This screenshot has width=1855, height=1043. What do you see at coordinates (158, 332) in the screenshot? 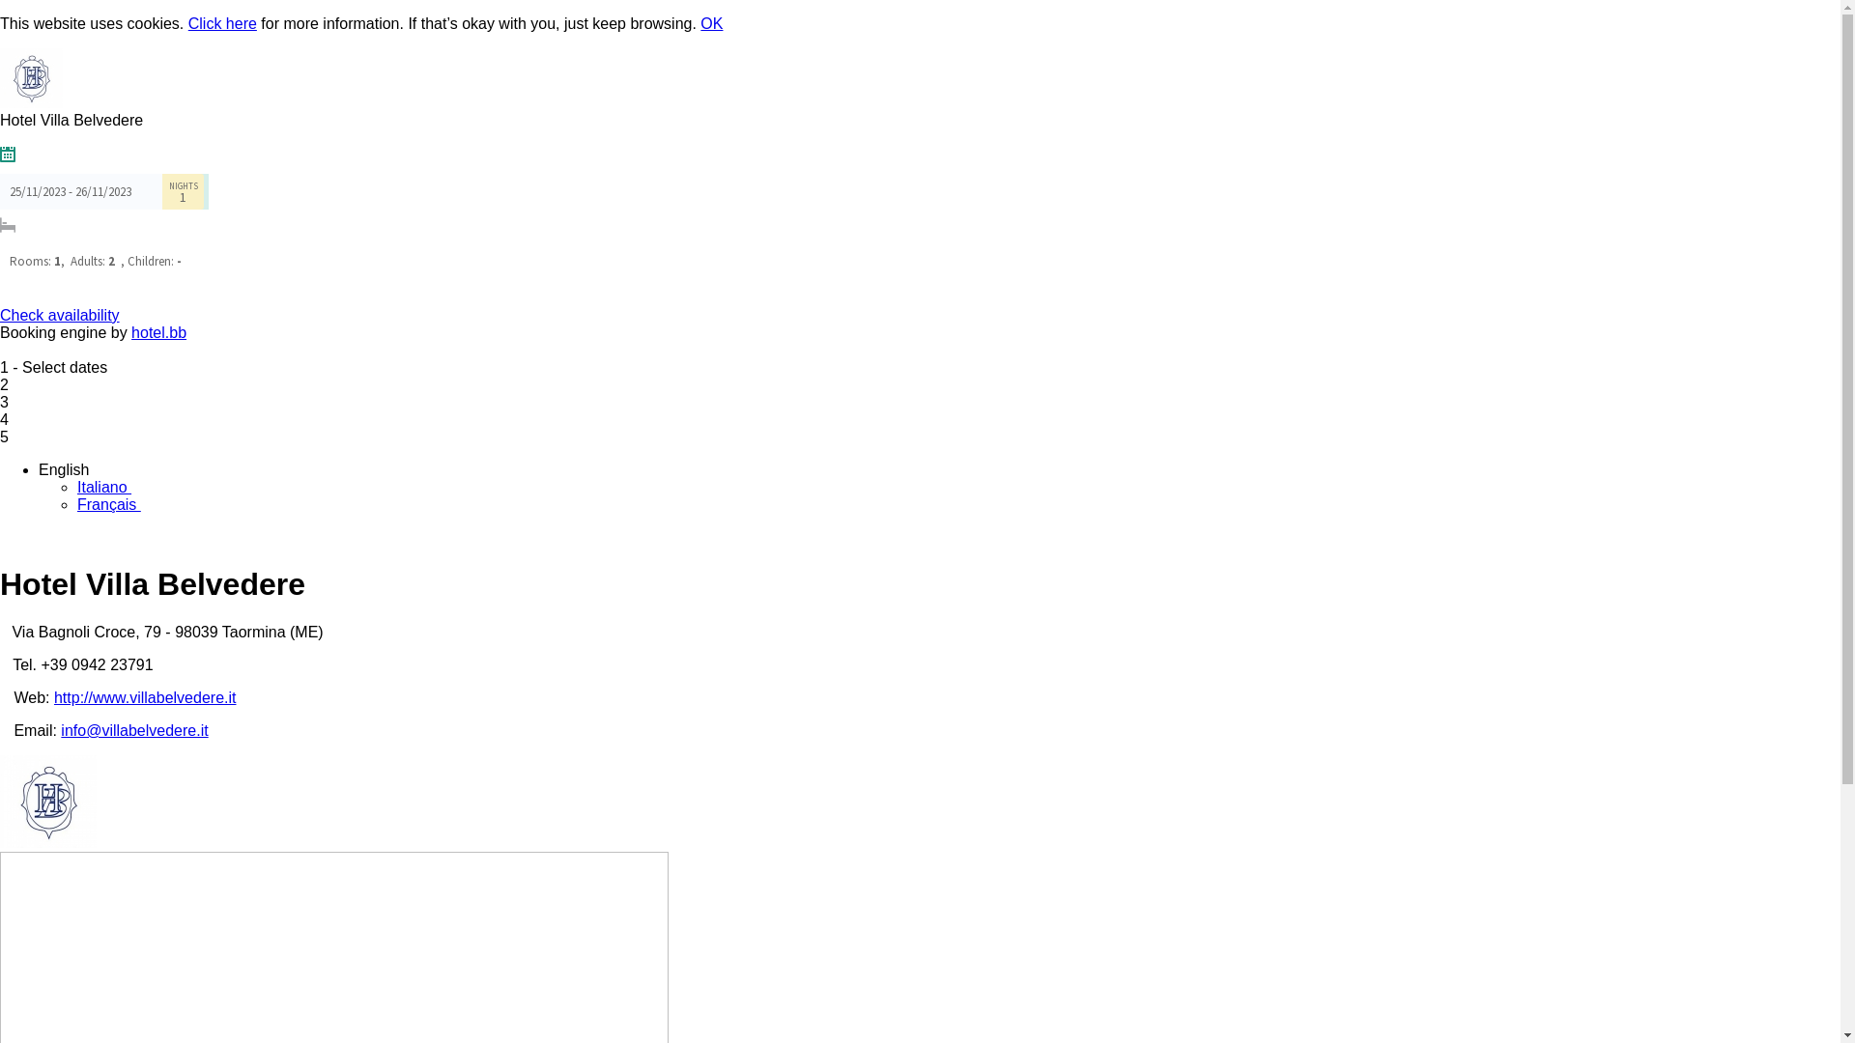
I see `hotel.bb` at bounding box center [158, 332].